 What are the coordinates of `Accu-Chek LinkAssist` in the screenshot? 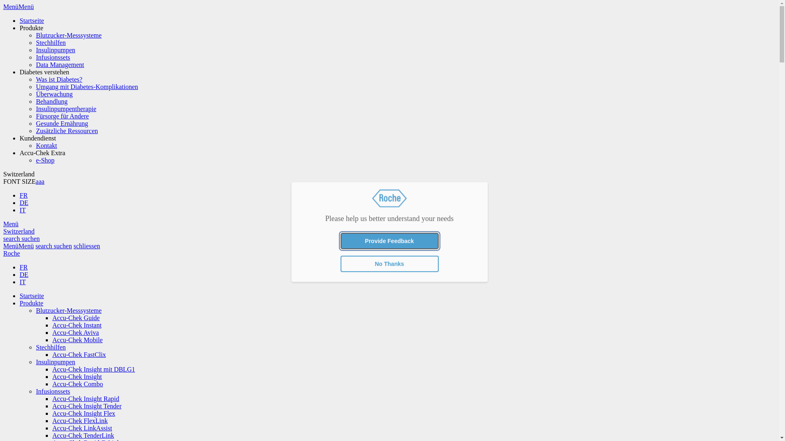 It's located at (82, 428).